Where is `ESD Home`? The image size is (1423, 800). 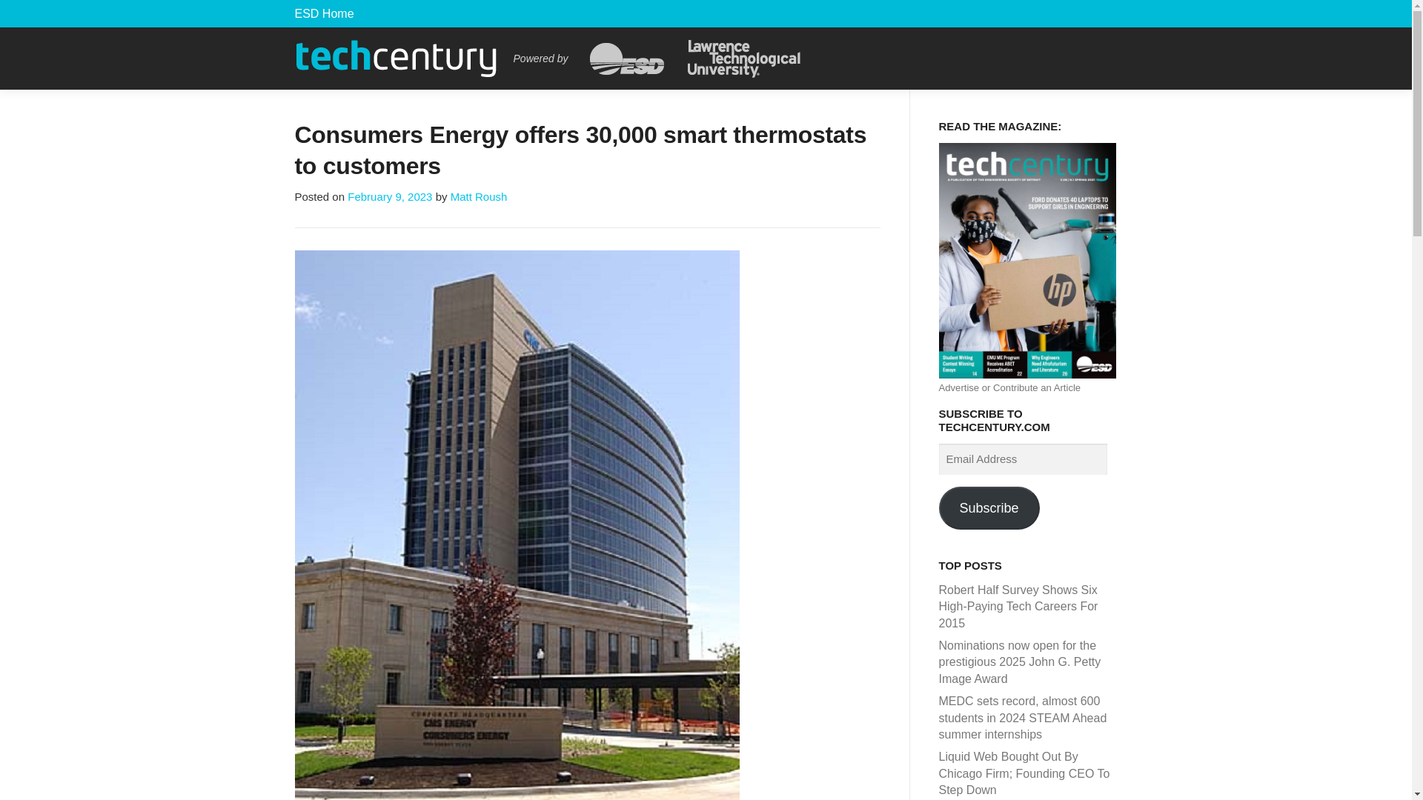 ESD Home is located at coordinates (325, 13).